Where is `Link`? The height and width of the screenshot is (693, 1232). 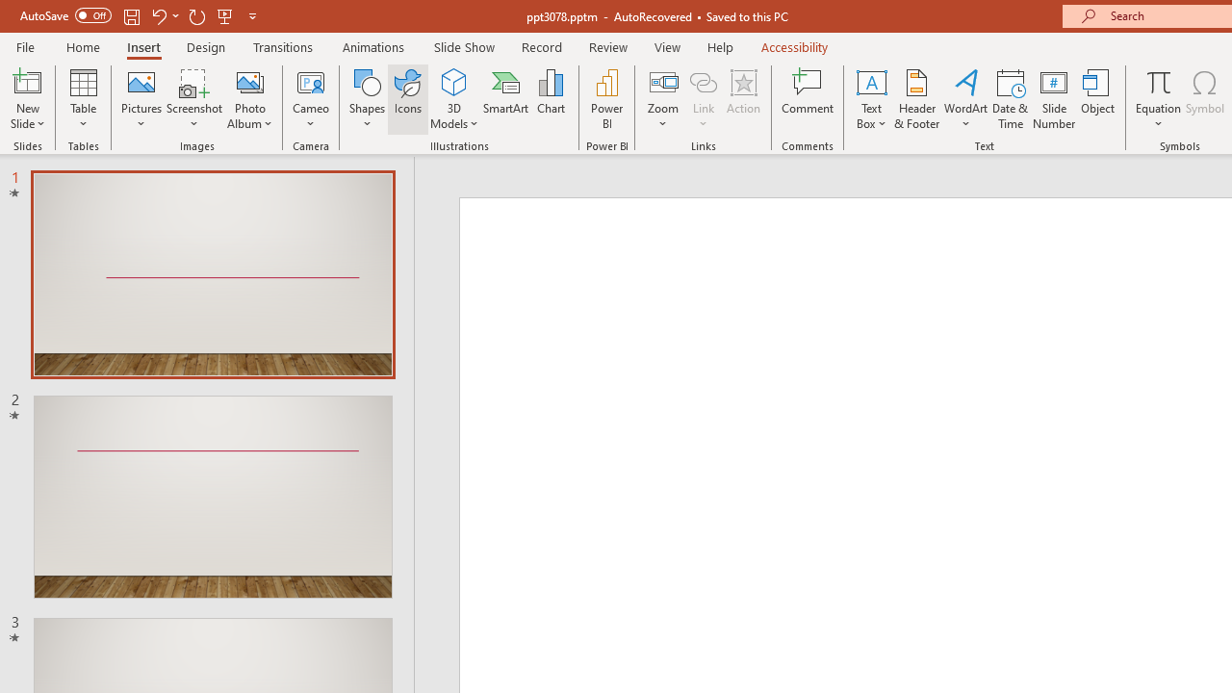
Link is located at coordinates (704, 98).